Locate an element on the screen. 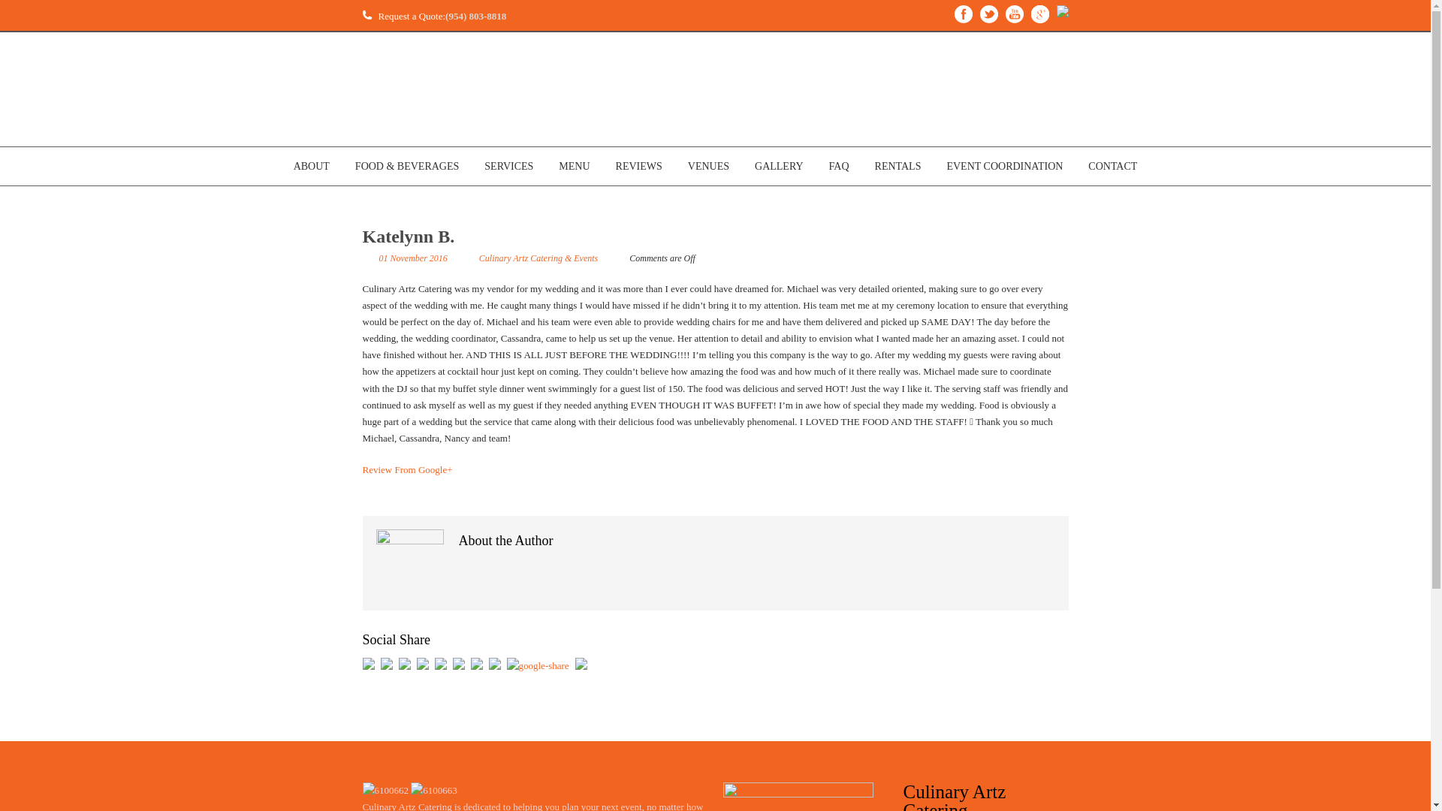  FAQ is located at coordinates (839, 167).